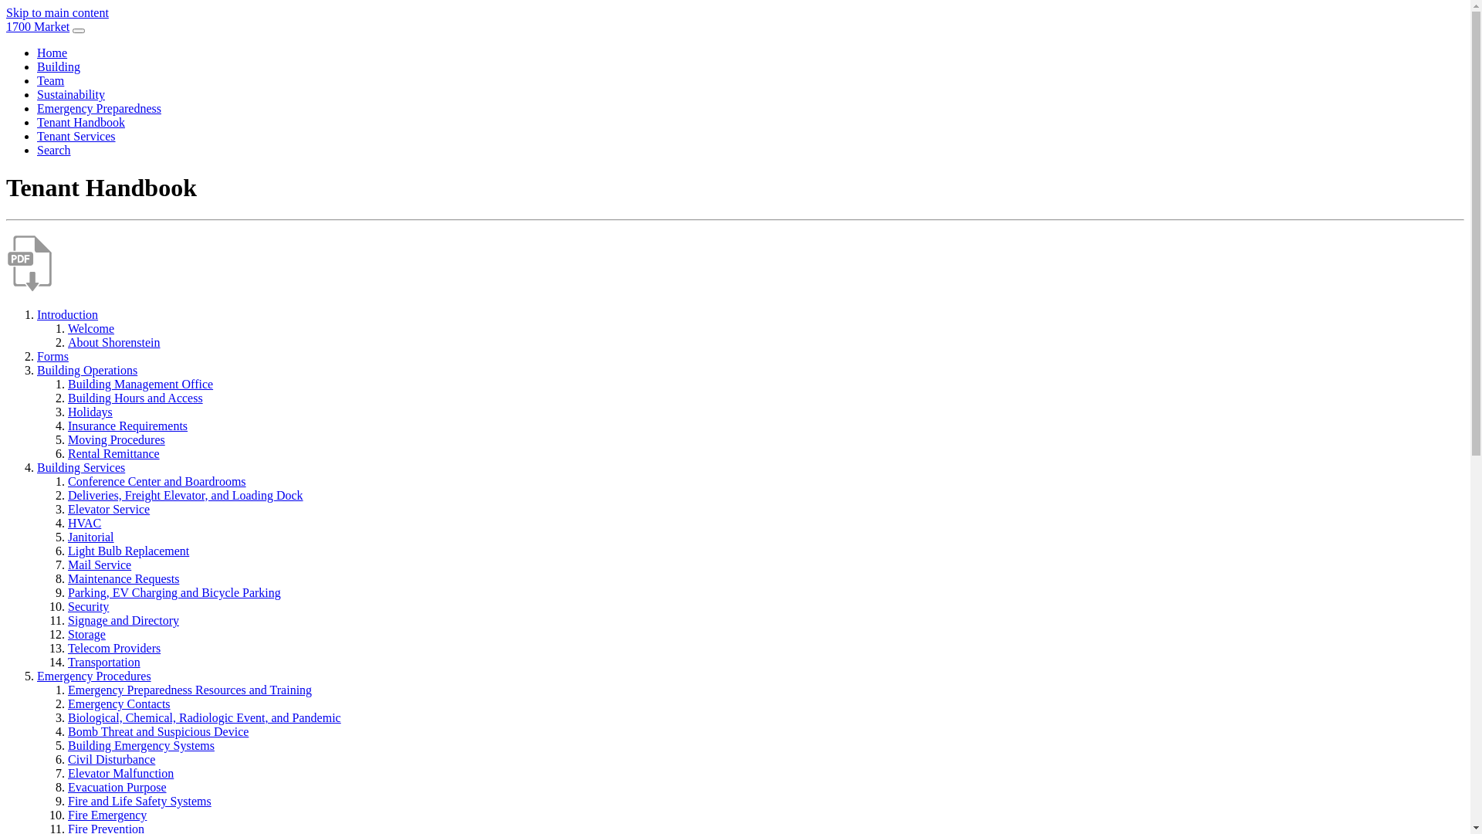 Image resolution: width=1482 pixels, height=834 pixels. What do you see at coordinates (114, 649) in the screenshot?
I see `Telecom Providers` at bounding box center [114, 649].